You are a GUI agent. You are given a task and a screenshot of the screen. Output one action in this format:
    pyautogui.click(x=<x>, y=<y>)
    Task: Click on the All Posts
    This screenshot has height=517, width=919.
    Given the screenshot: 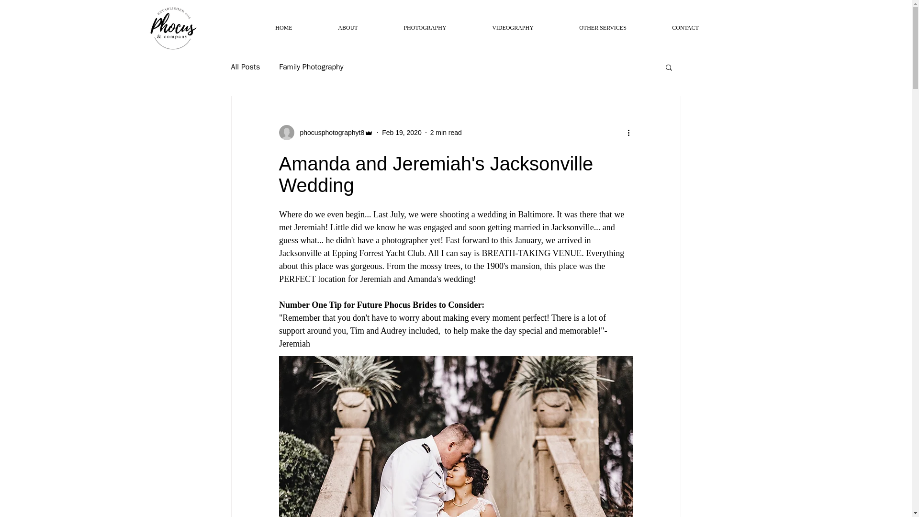 What is the action you would take?
    pyautogui.click(x=245, y=67)
    